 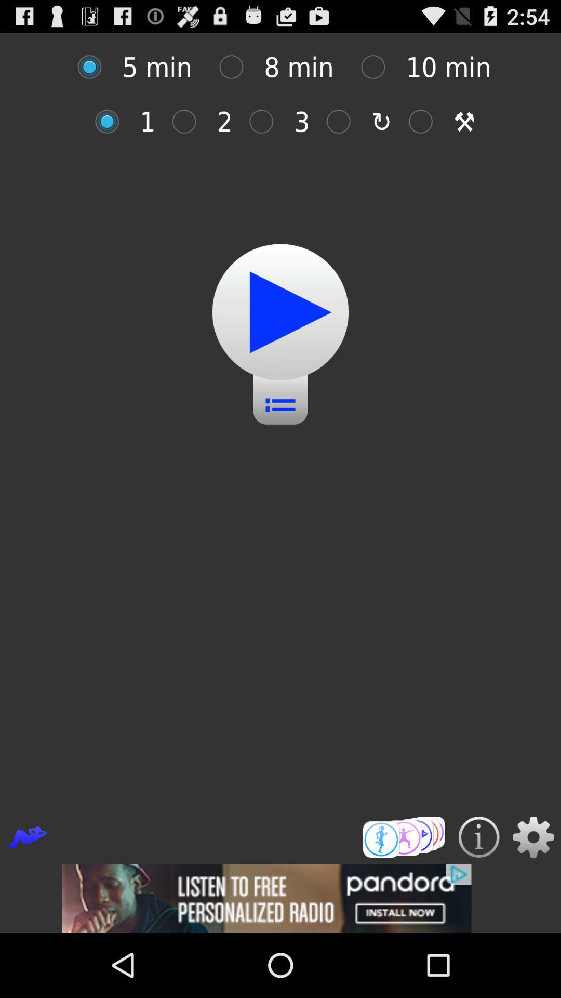 I want to click on tata and storge usage, so click(x=426, y=122).